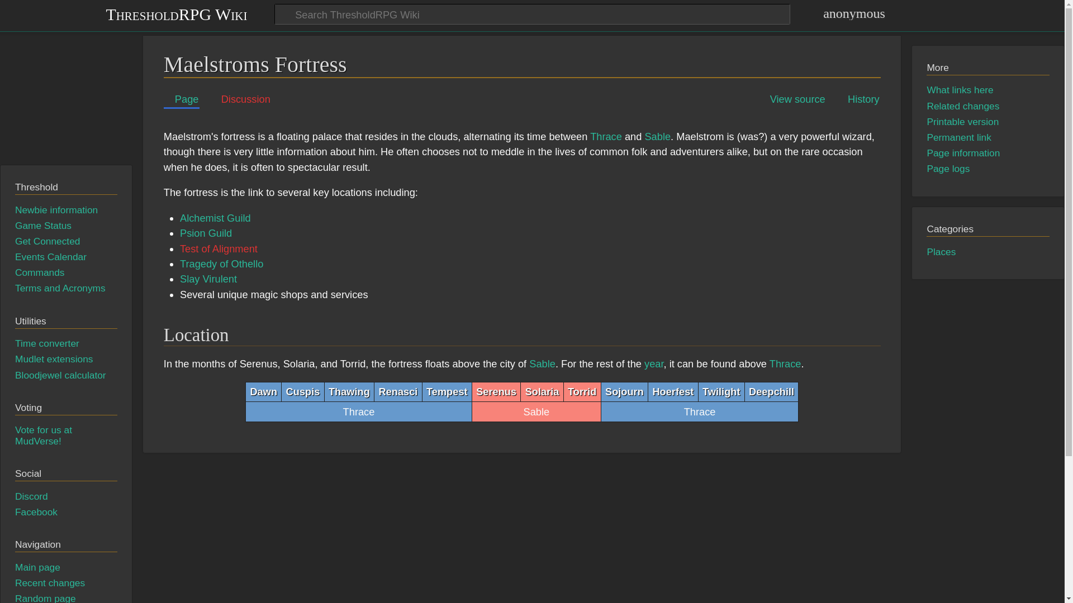 The width and height of the screenshot is (1073, 603). What do you see at coordinates (208, 279) in the screenshot?
I see `Slay Virulent` at bounding box center [208, 279].